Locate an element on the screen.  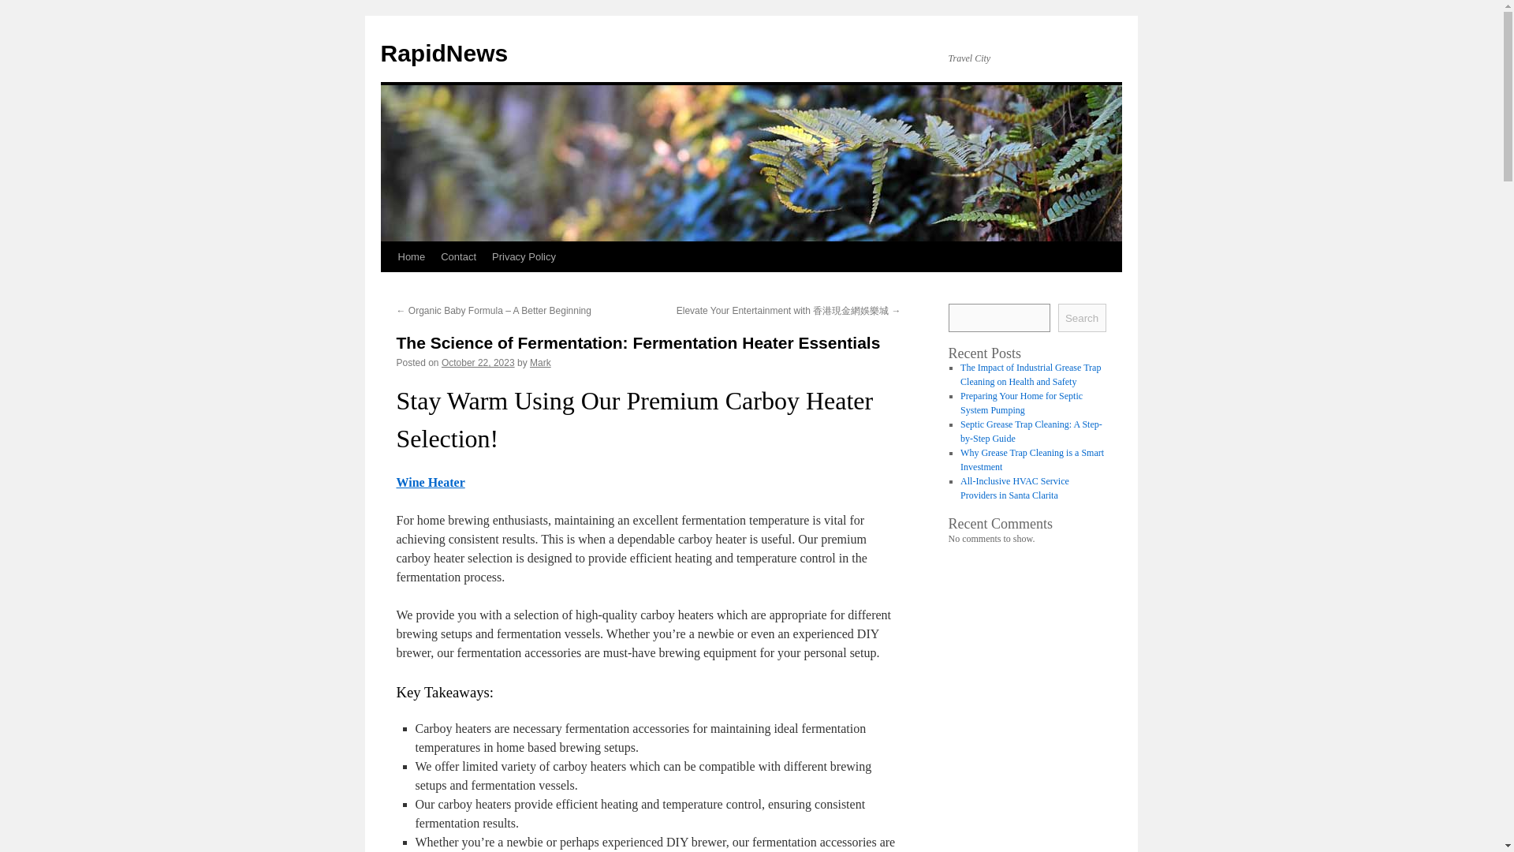
Wine Heater is located at coordinates (430, 481).